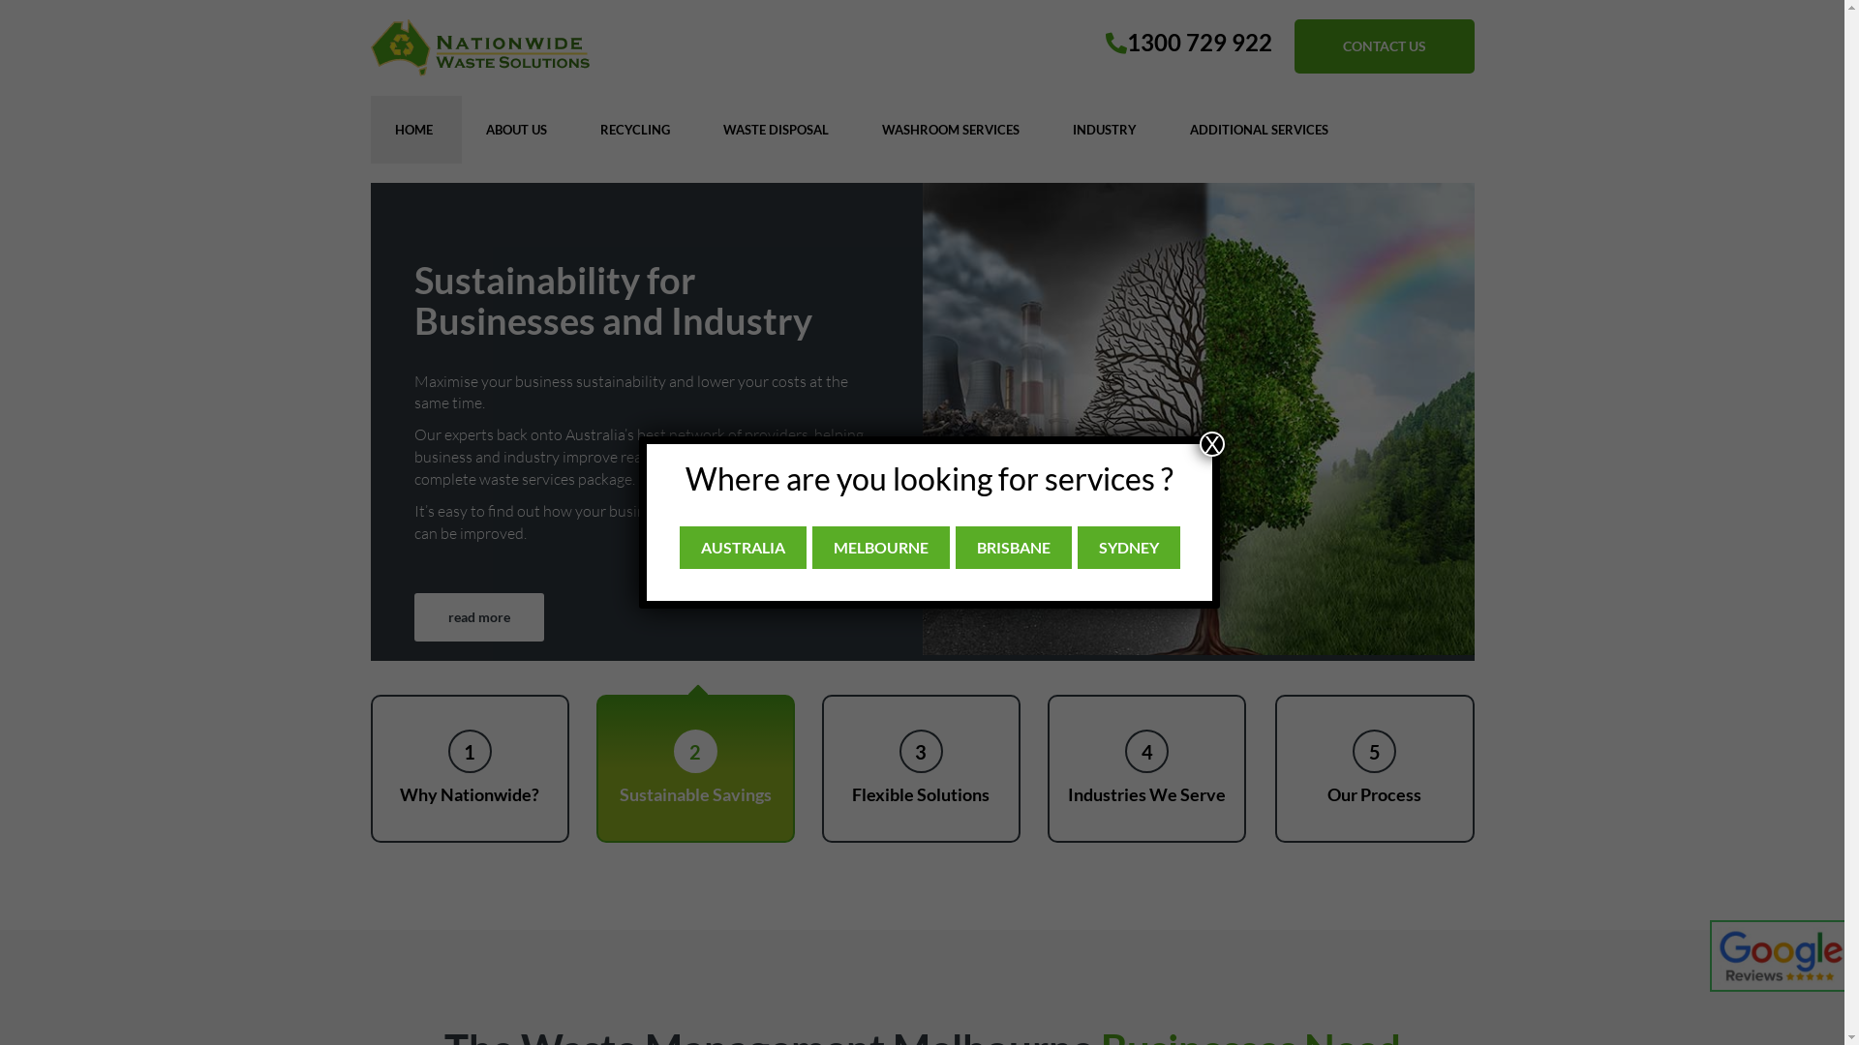 This screenshot has height=1045, width=1859. Describe the element at coordinates (1212, 444) in the screenshot. I see `X` at that location.